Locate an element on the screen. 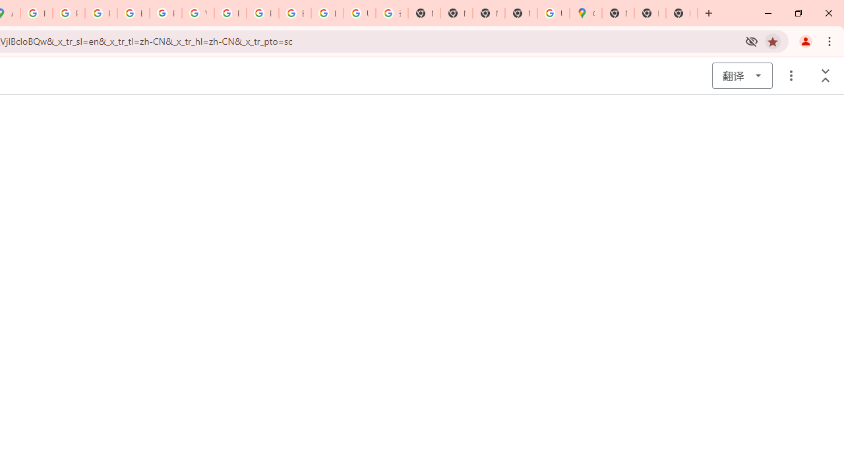 Image resolution: width=844 pixels, height=474 pixels. Third-party cookies blocked is located at coordinates (752, 41).